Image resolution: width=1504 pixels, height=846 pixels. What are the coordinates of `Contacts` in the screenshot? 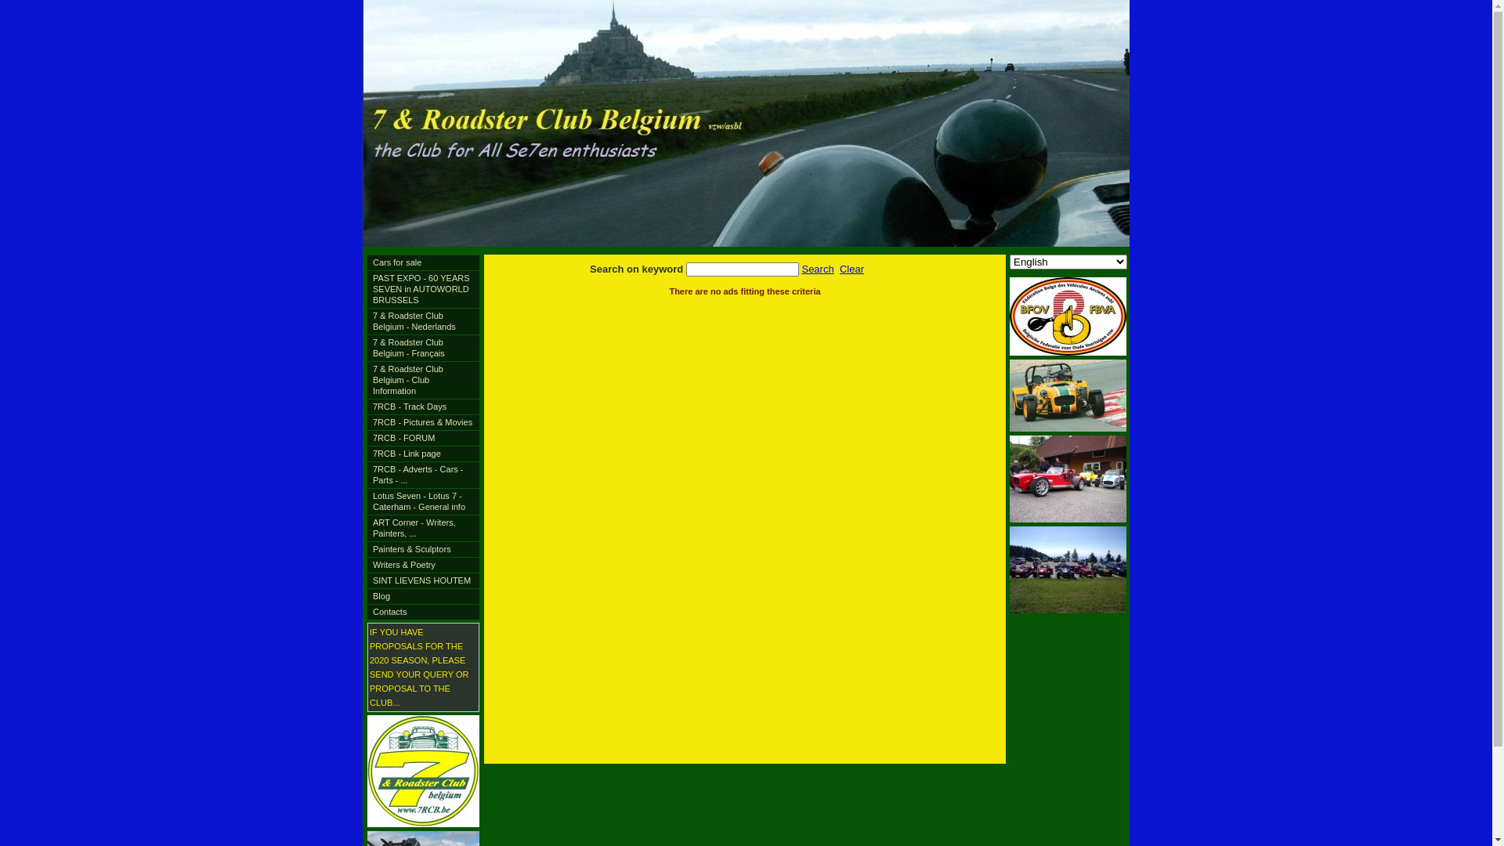 It's located at (423, 613).